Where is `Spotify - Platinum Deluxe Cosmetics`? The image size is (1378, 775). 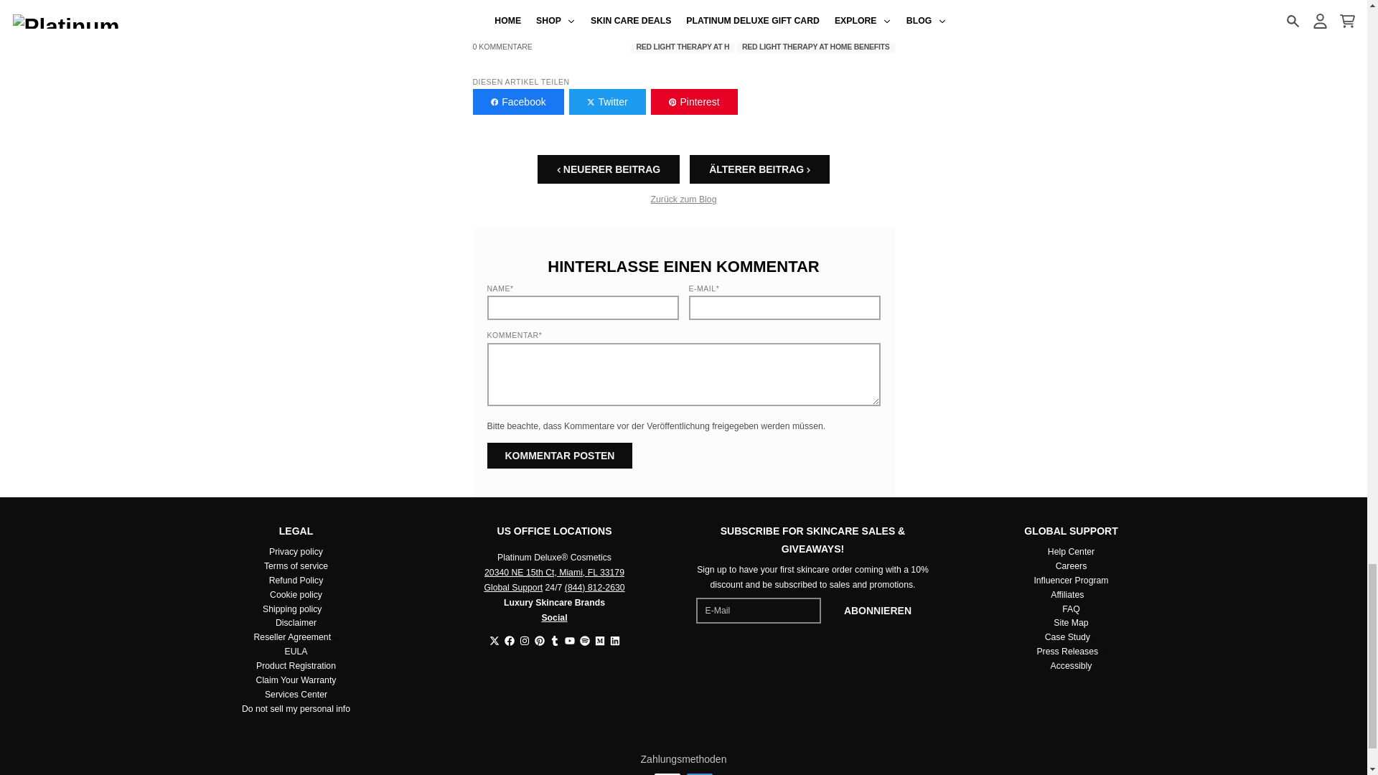
Spotify - Platinum Deluxe Cosmetics is located at coordinates (584, 640).